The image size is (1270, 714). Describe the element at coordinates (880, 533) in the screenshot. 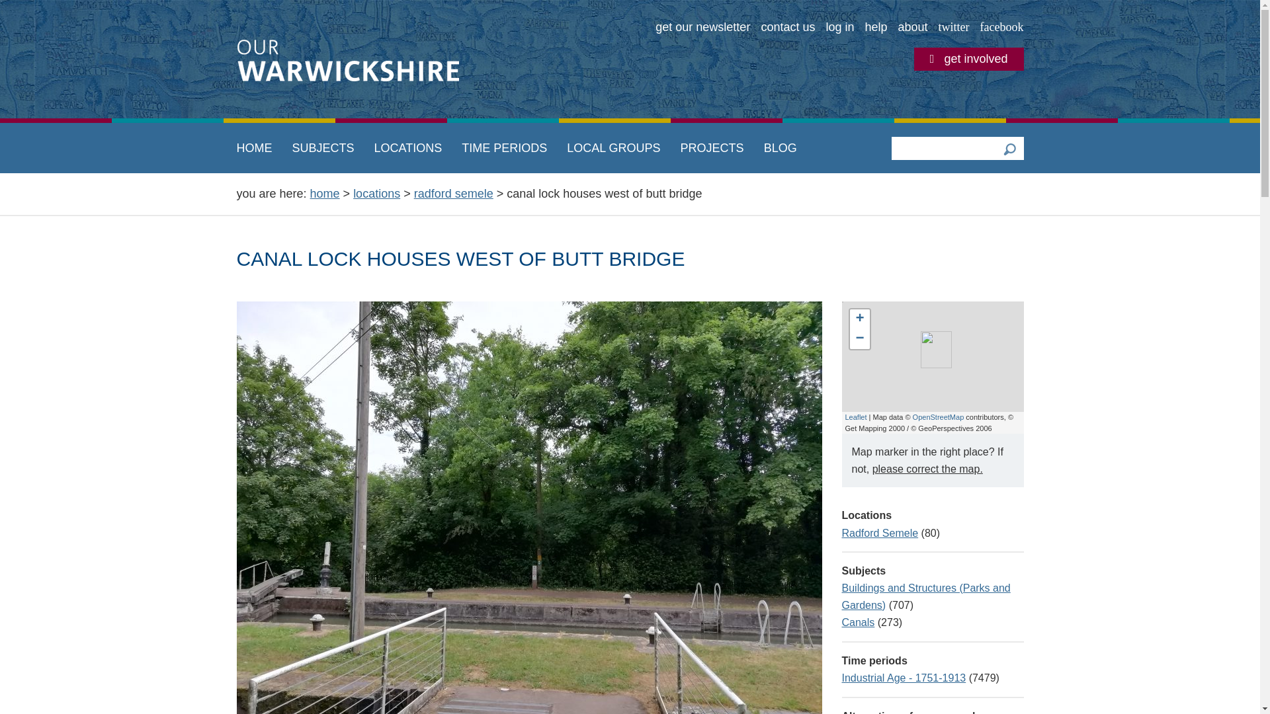

I see `Radford Semele` at that location.